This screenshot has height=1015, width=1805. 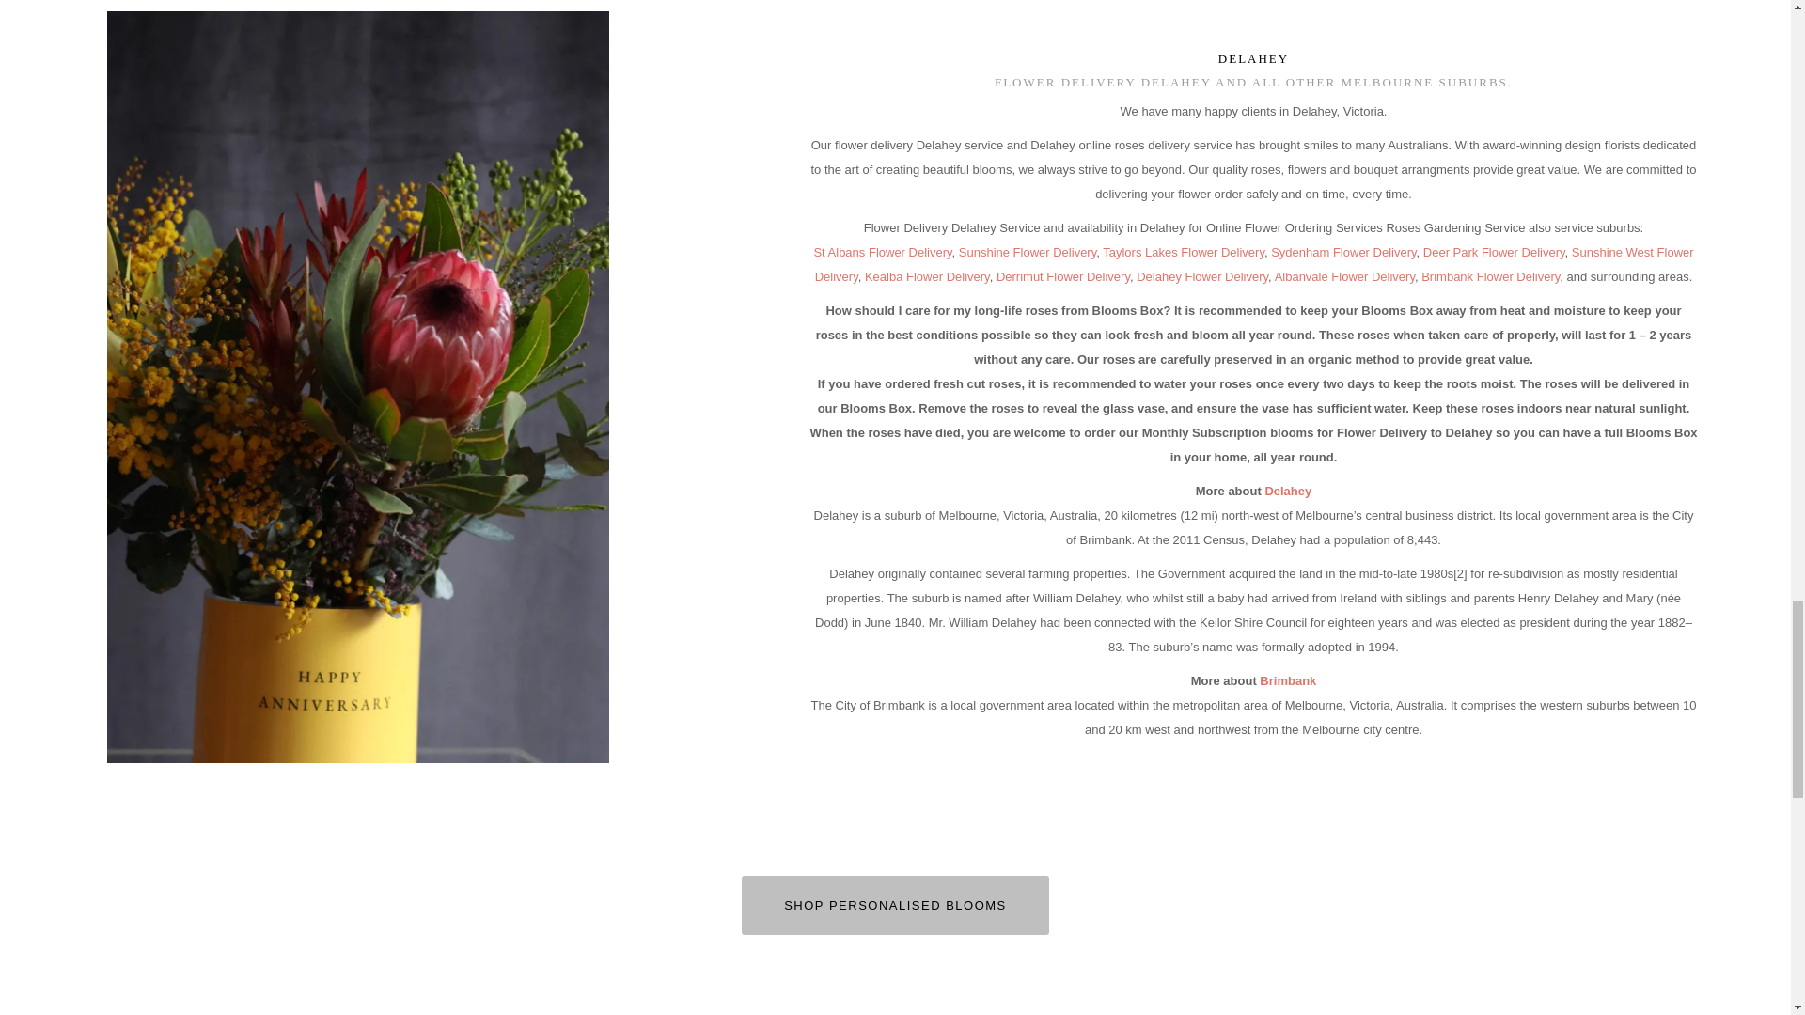 What do you see at coordinates (1490, 276) in the screenshot?
I see `Brimbank Flower Delivery` at bounding box center [1490, 276].